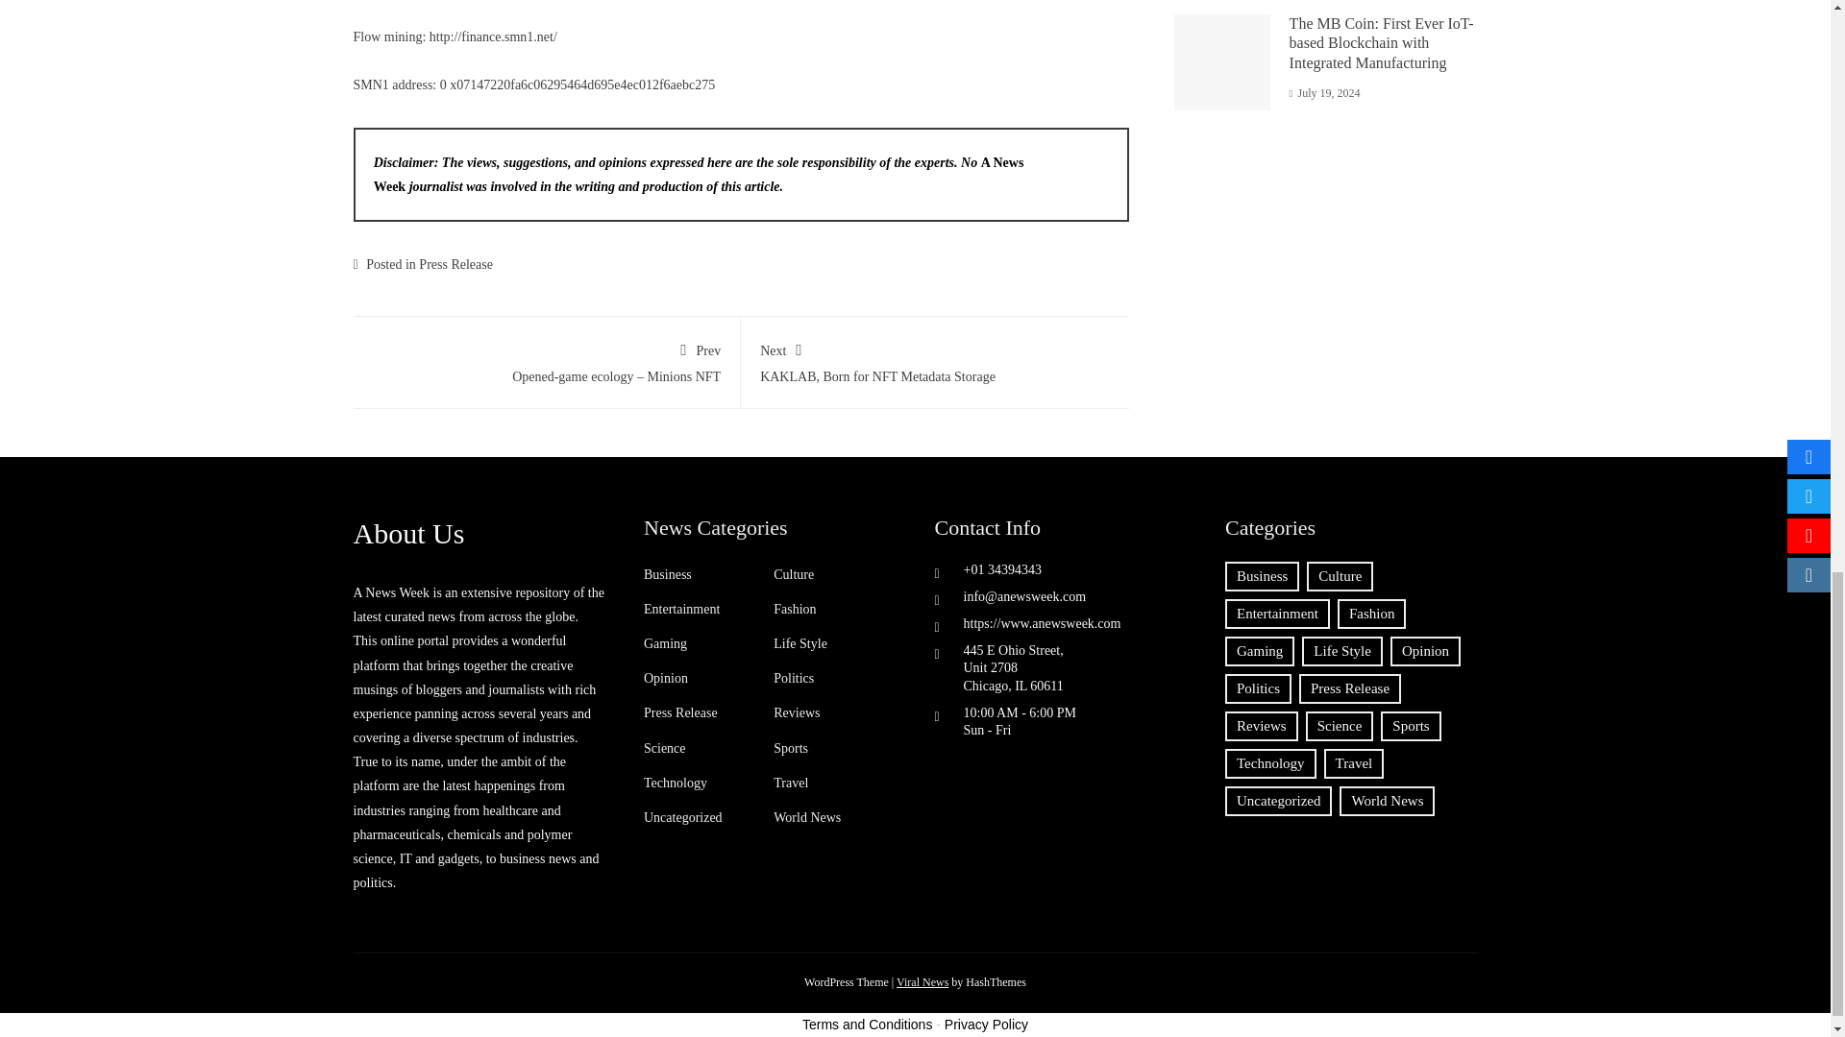 The width and height of the screenshot is (1845, 1037). Describe the element at coordinates (665, 748) in the screenshot. I see `Science` at that location.